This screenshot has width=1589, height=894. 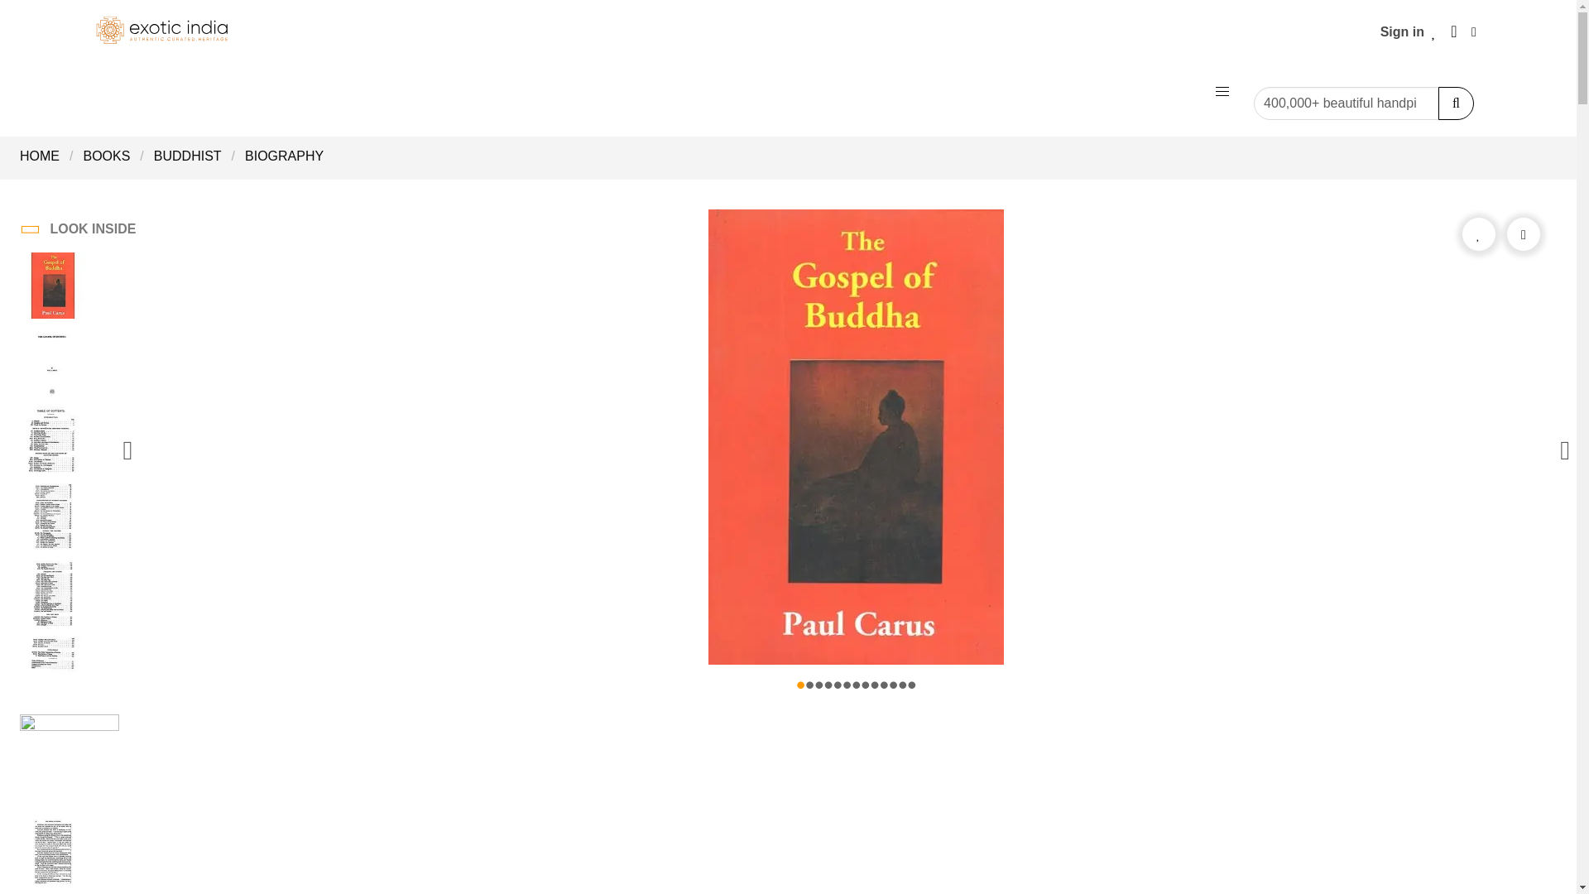 What do you see at coordinates (52, 518) in the screenshot?
I see `The Gospel of Buddha` at bounding box center [52, 518].